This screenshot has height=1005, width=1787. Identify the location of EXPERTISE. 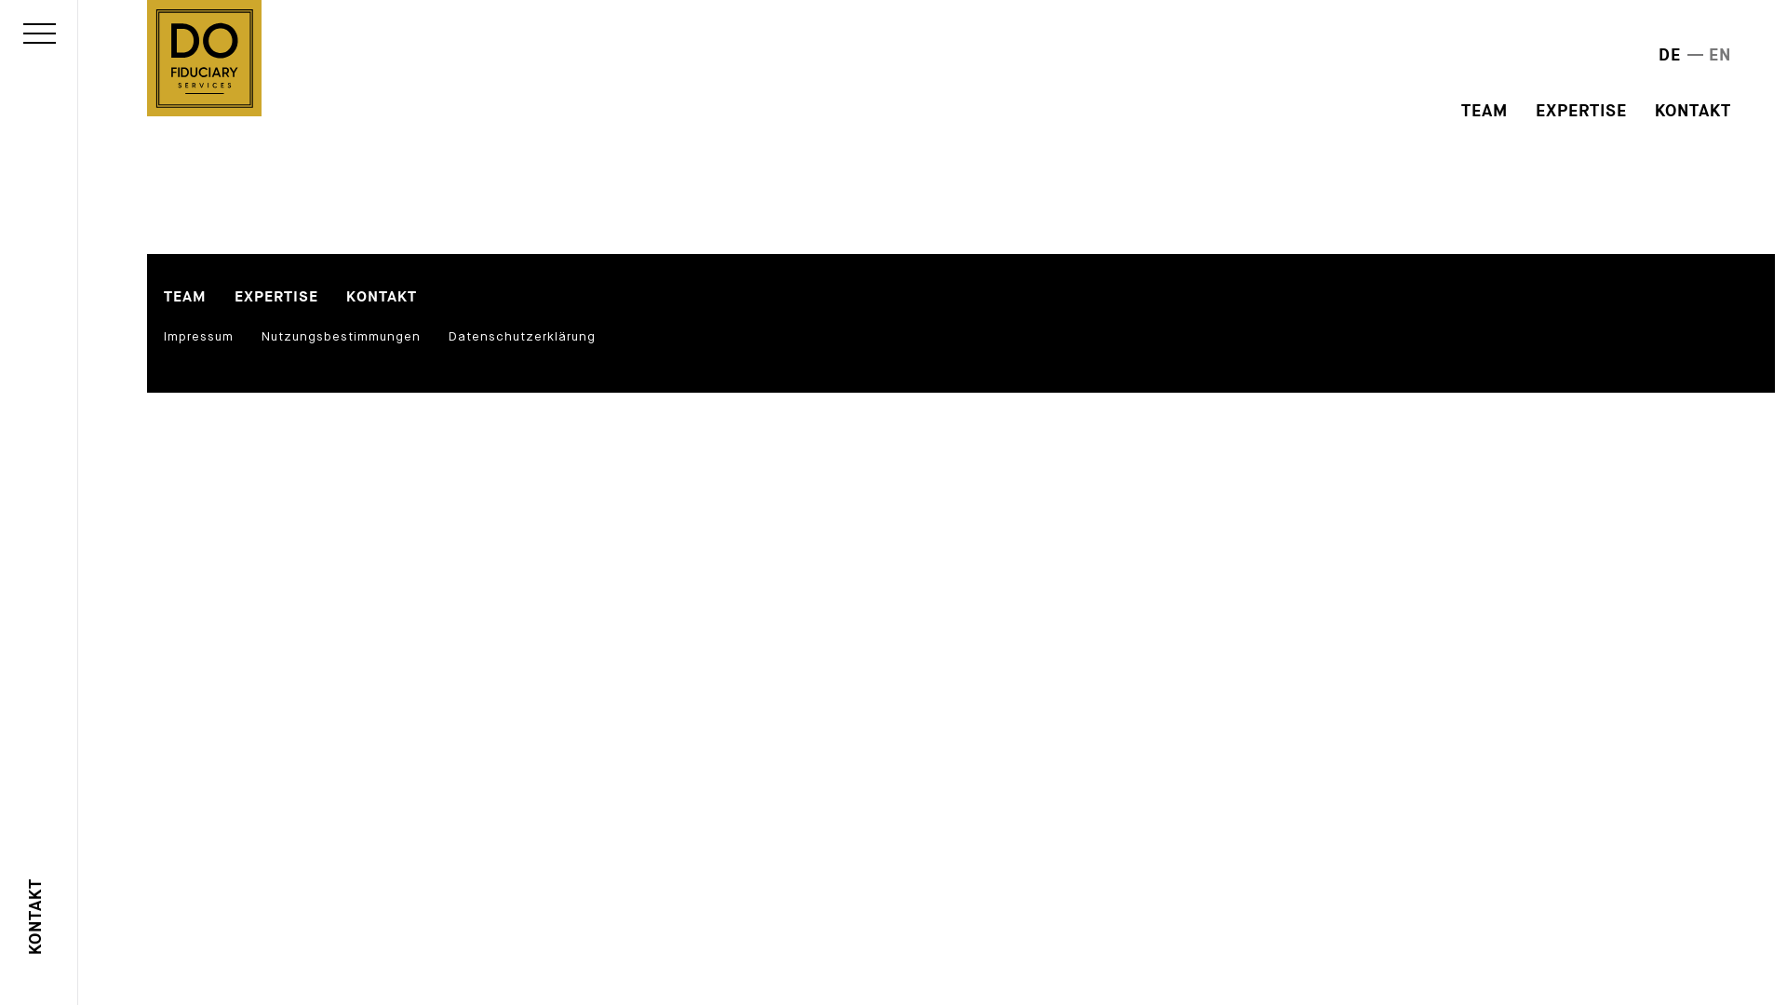
(276, 298).